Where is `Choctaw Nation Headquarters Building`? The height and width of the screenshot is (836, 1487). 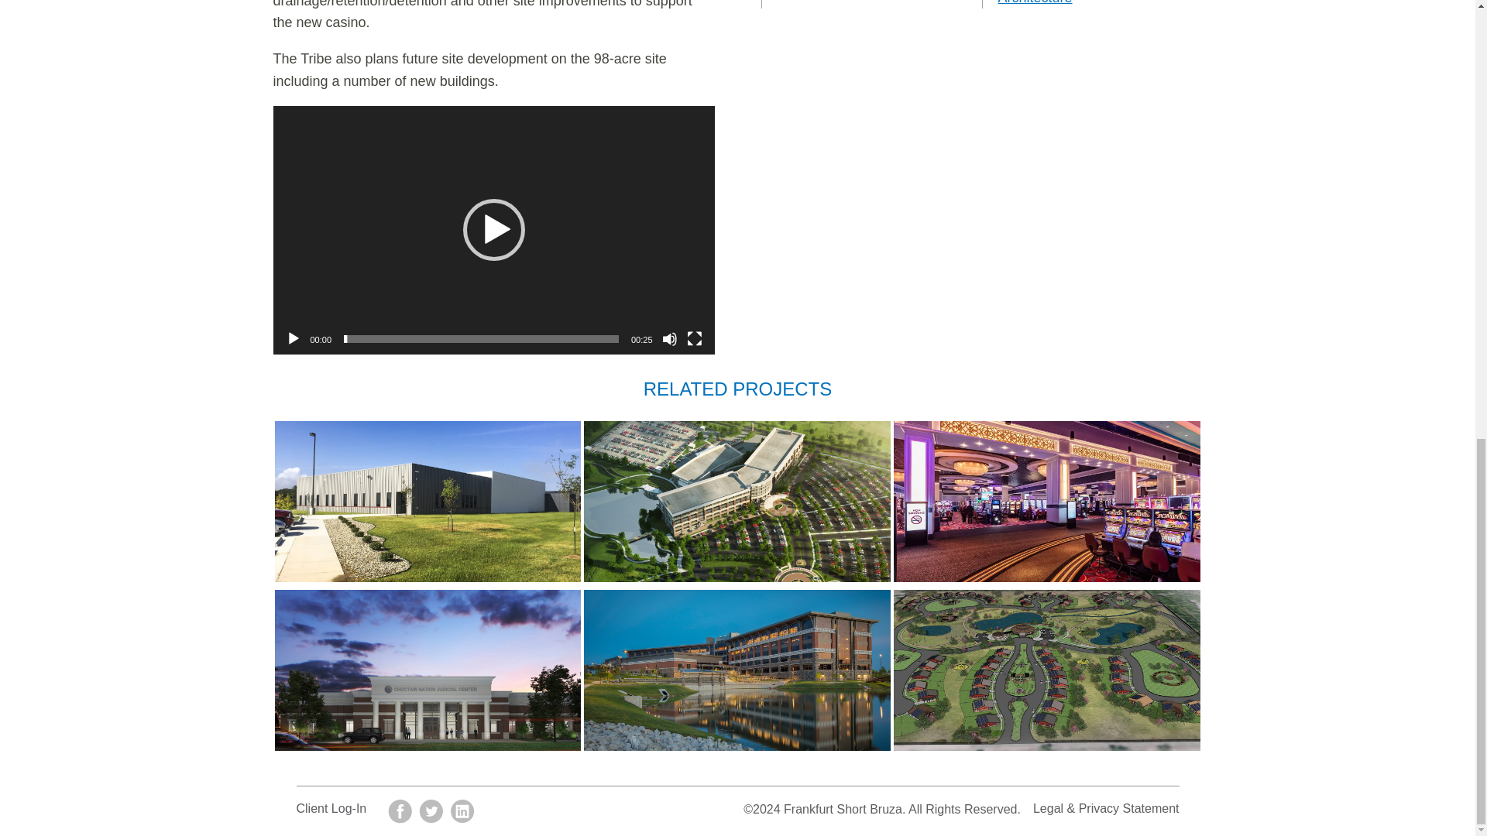 Choctaw Nation Headquarters Building is located at coordinates (737, 670).